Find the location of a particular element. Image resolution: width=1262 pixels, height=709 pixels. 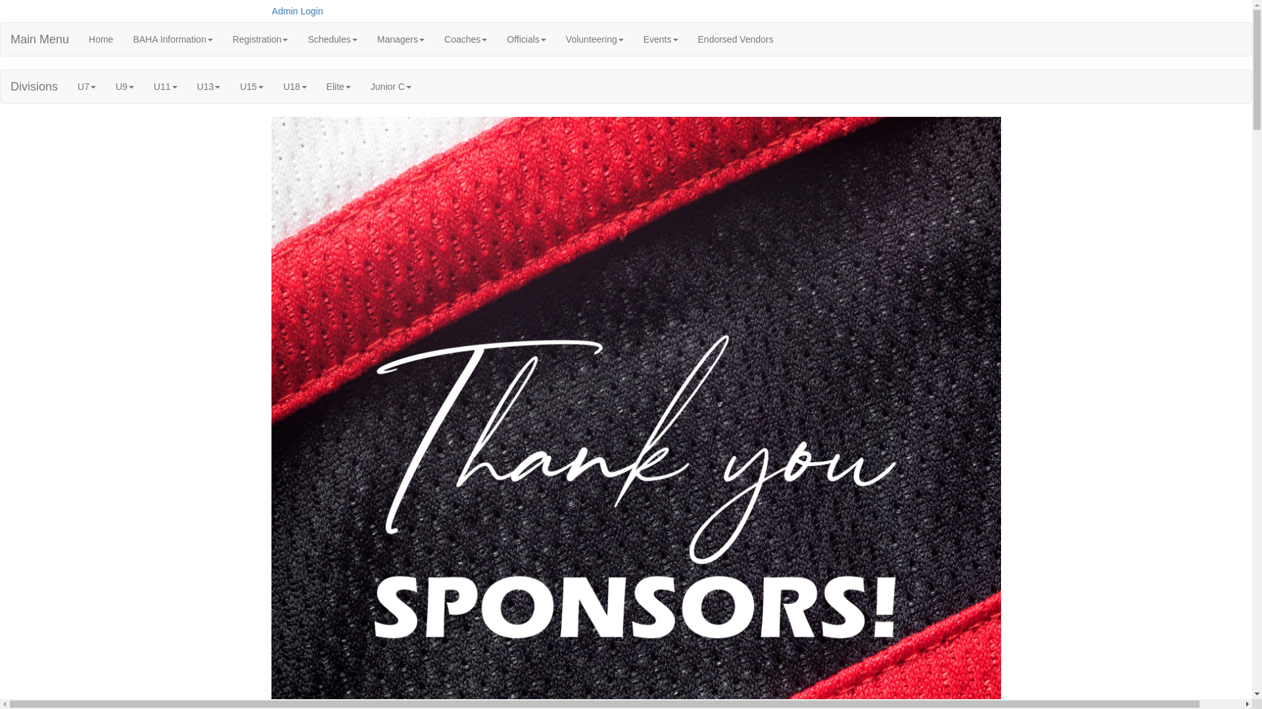

Events is located at coordinates (661, 39).